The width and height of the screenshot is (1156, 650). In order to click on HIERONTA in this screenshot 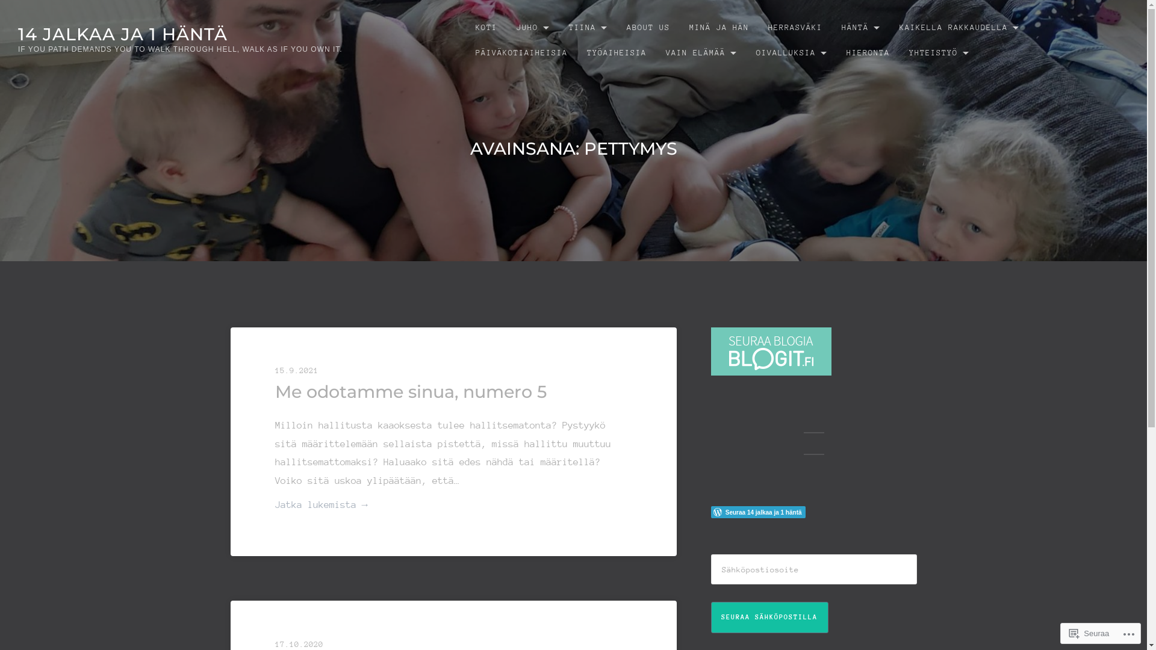, I will do `click(868, 53)`.